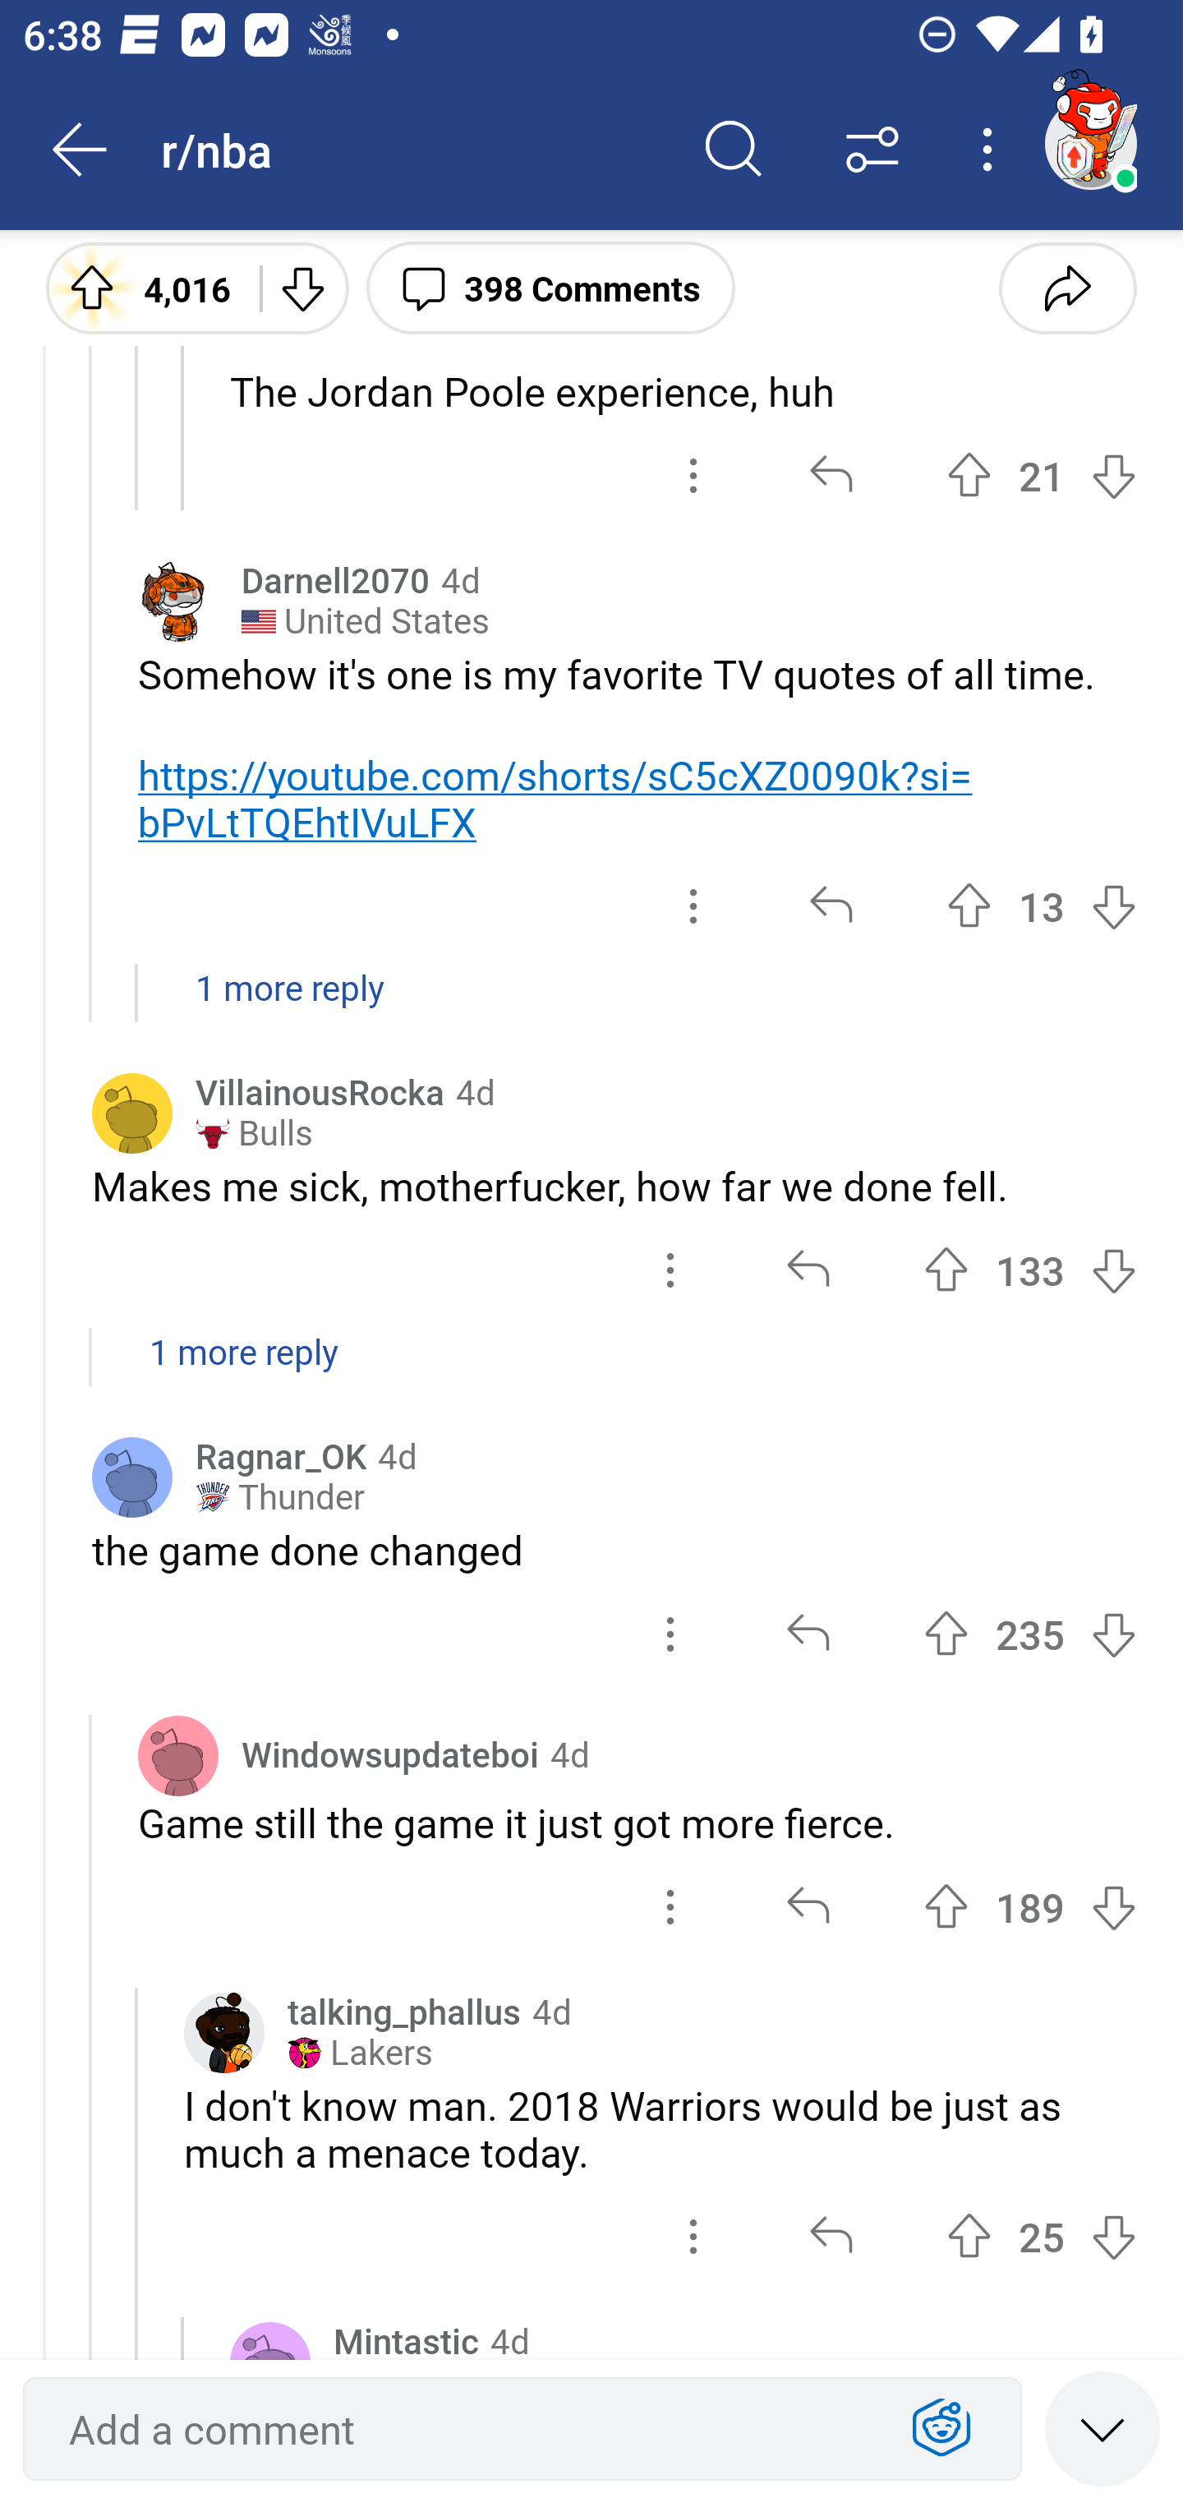 Image resolution: width=1183 pixels, height=2498 pixels. What do you see at coordinates (693, 906) in the screenshot?
I see `options` at bounding box center [693, 906].